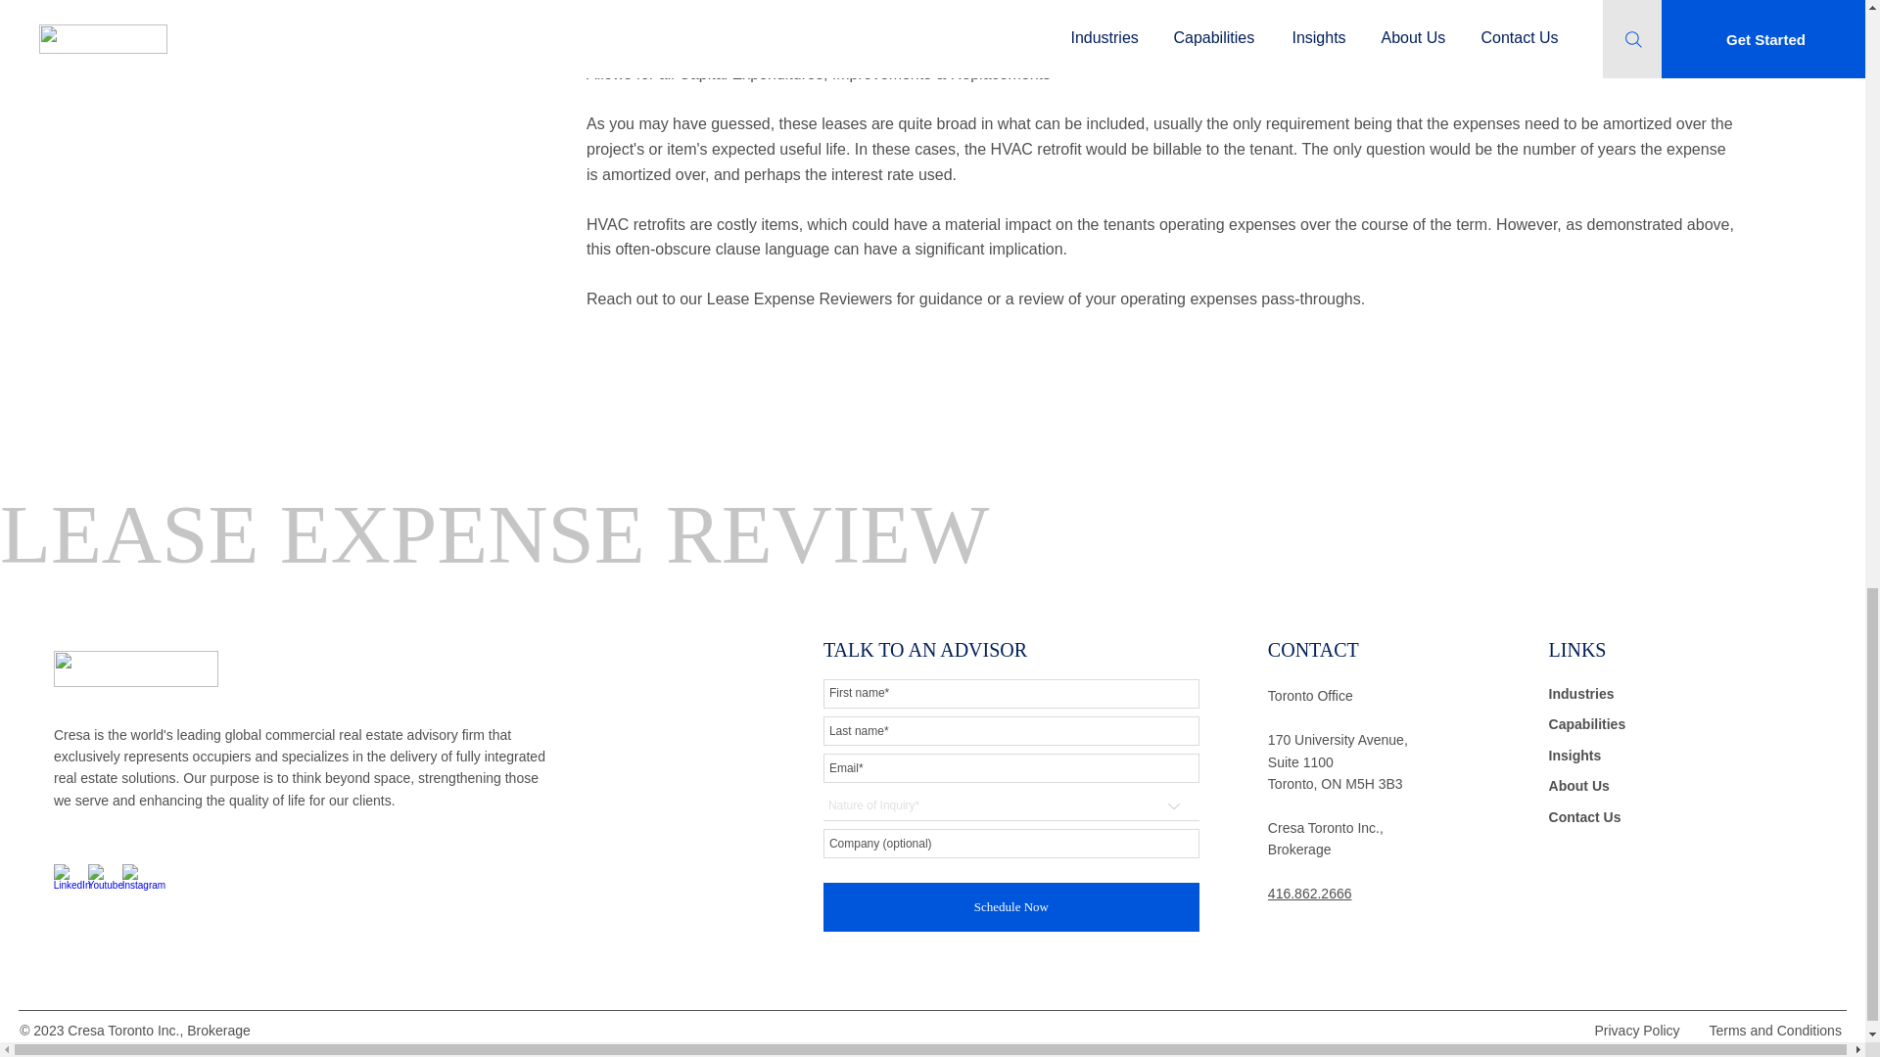 Image resolution: width=1880 pixels, height=1057 pixels. Describe the element at coordinates (1635, 1031) in the screenshot. I see `Privacy Policy` at that location.